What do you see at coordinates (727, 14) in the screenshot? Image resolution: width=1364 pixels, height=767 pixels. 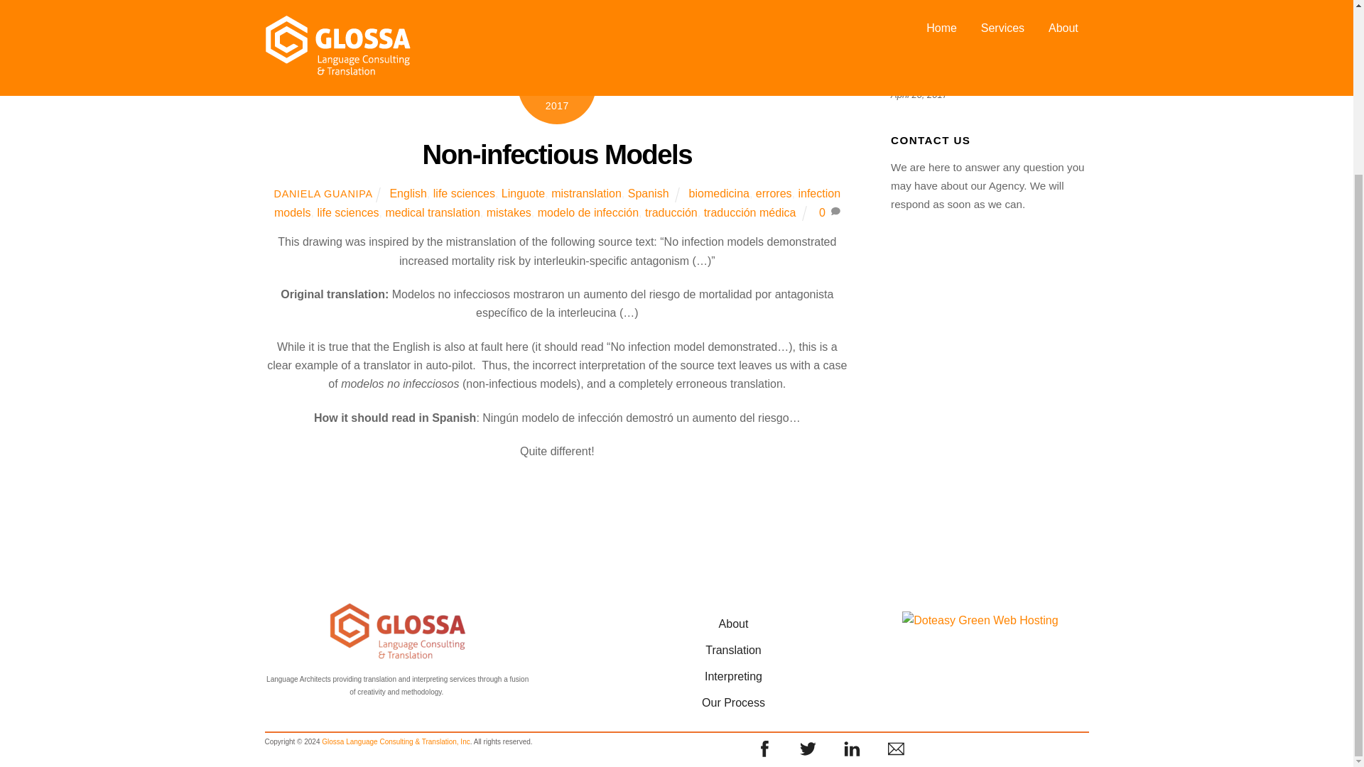 I see `SPANISH` at bounding box center [727, 14].